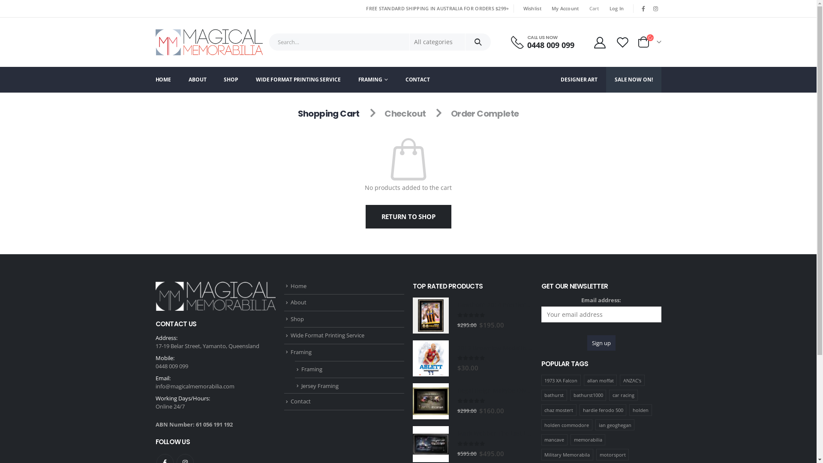  I want to click on bathurst1000, so click(588, 395).